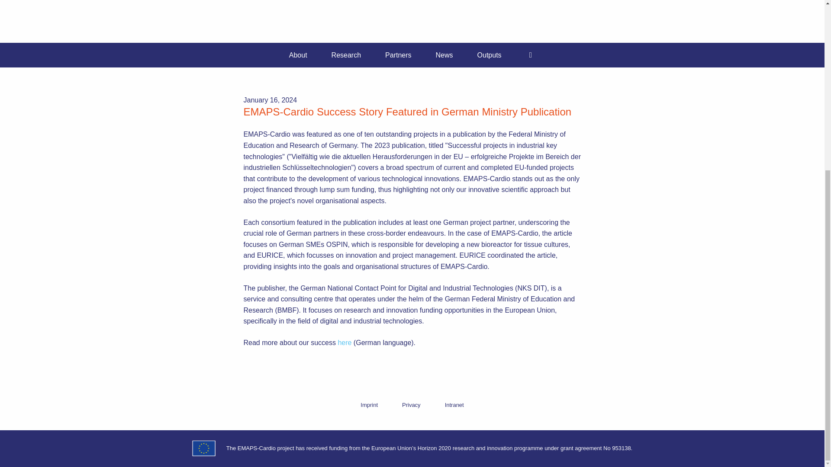 This screenshot has height=467, width=831. Describe the element at coordinates (346, 55) in the screenshot. I see `Research` at that location.